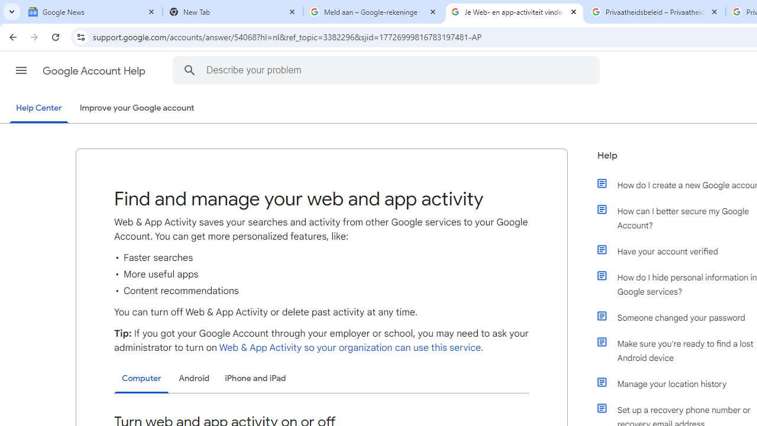  I want to click on Search the Help Center, so click(189, 70).